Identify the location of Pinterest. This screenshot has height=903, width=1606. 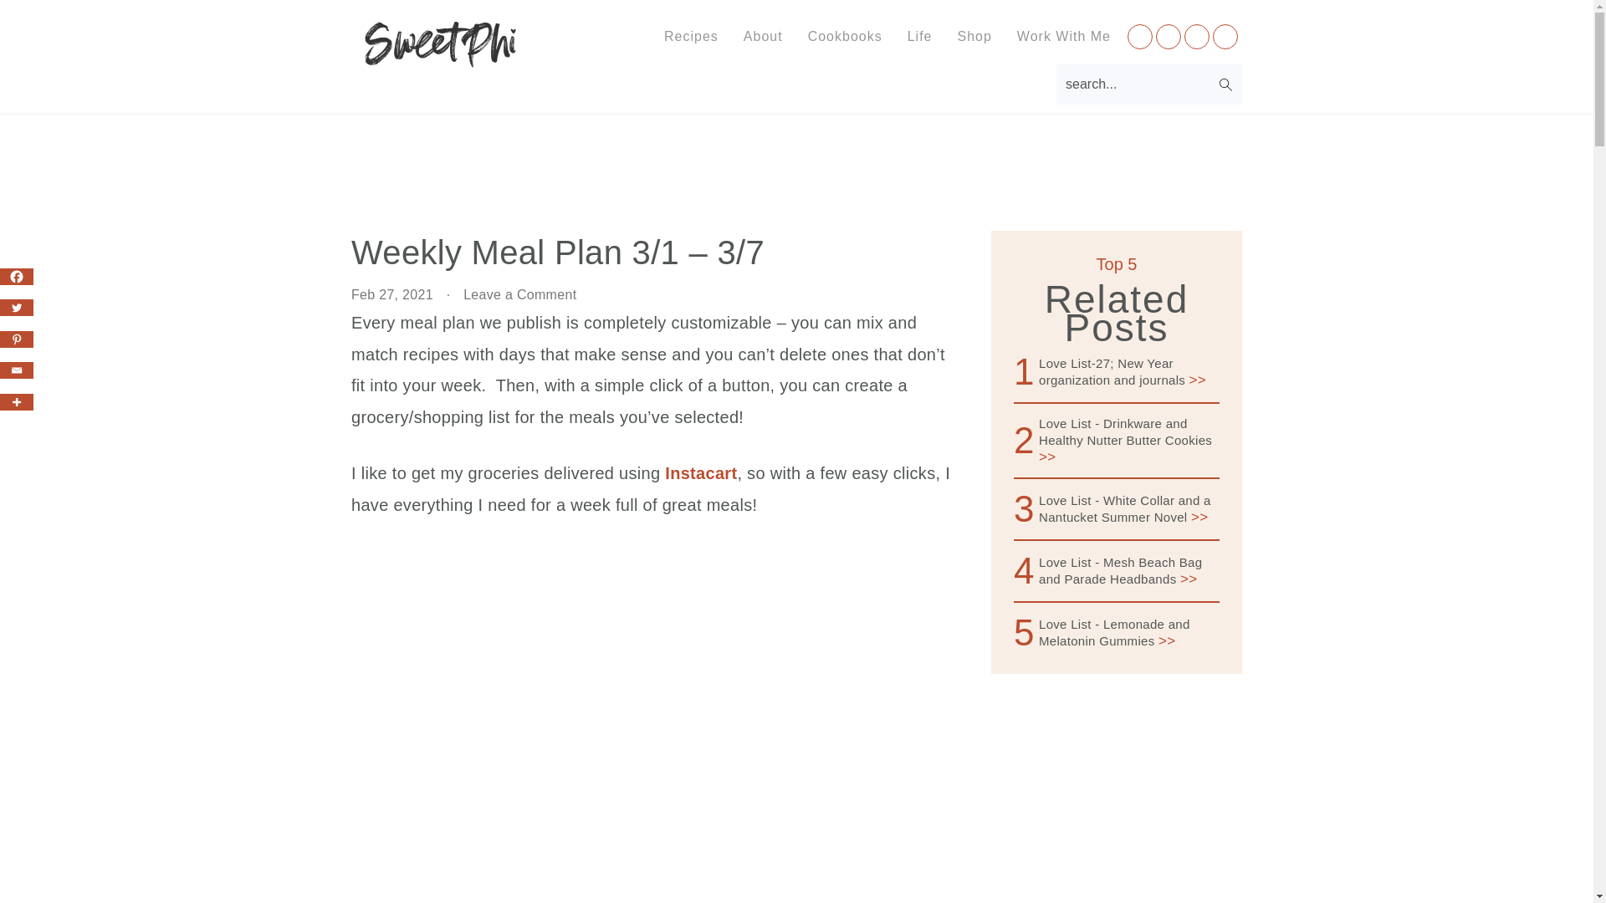
(17, 339).